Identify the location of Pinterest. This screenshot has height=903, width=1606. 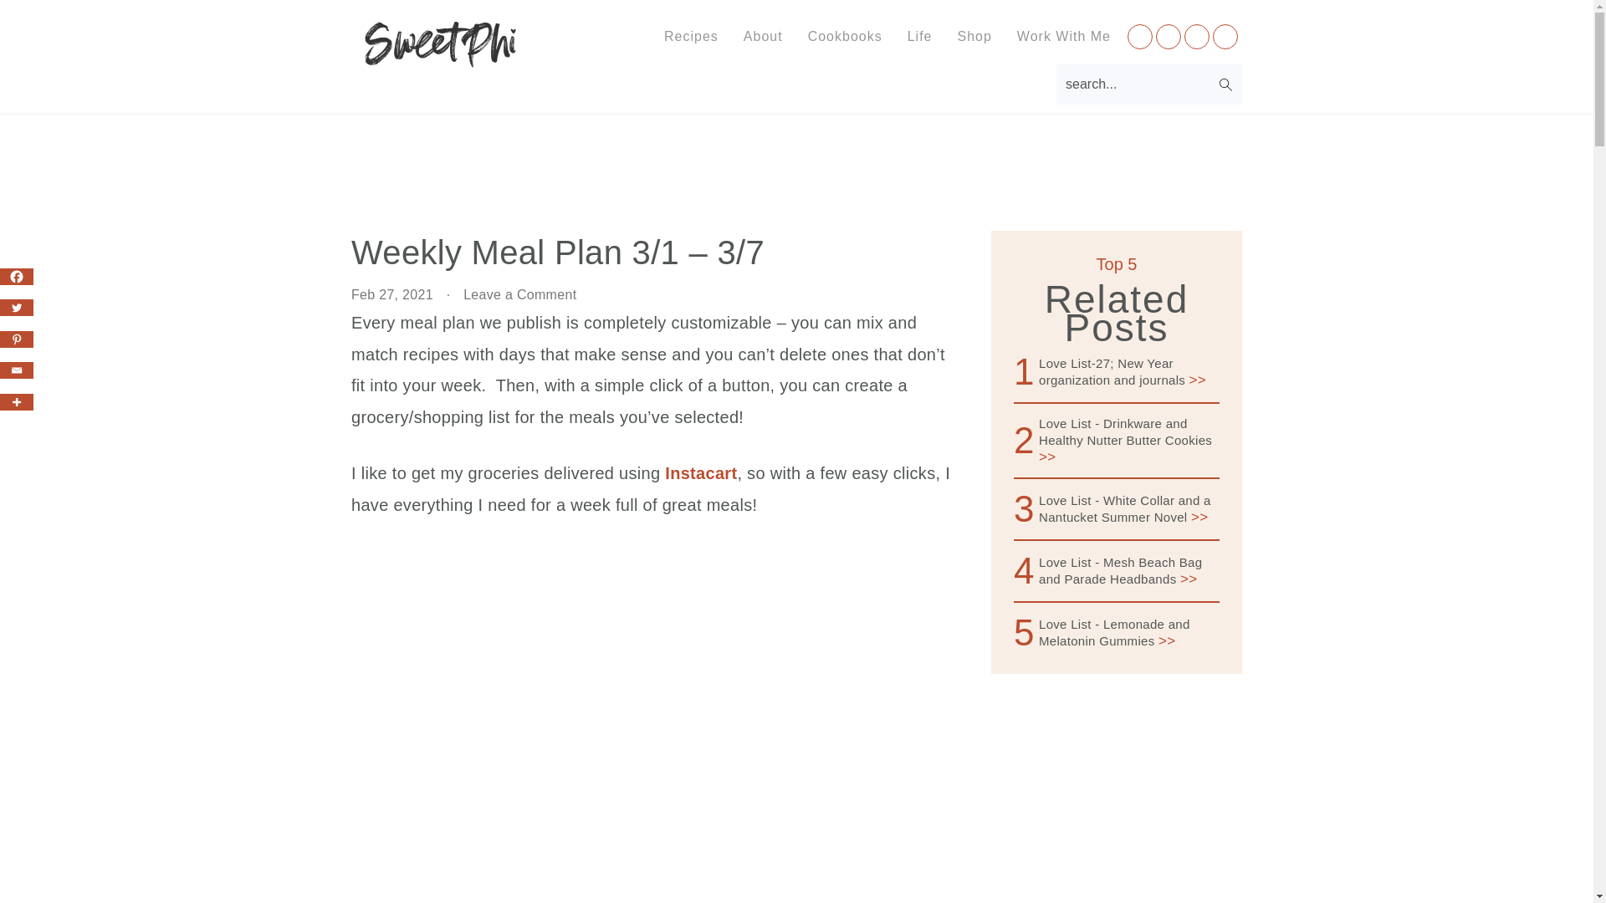
(17, 339).